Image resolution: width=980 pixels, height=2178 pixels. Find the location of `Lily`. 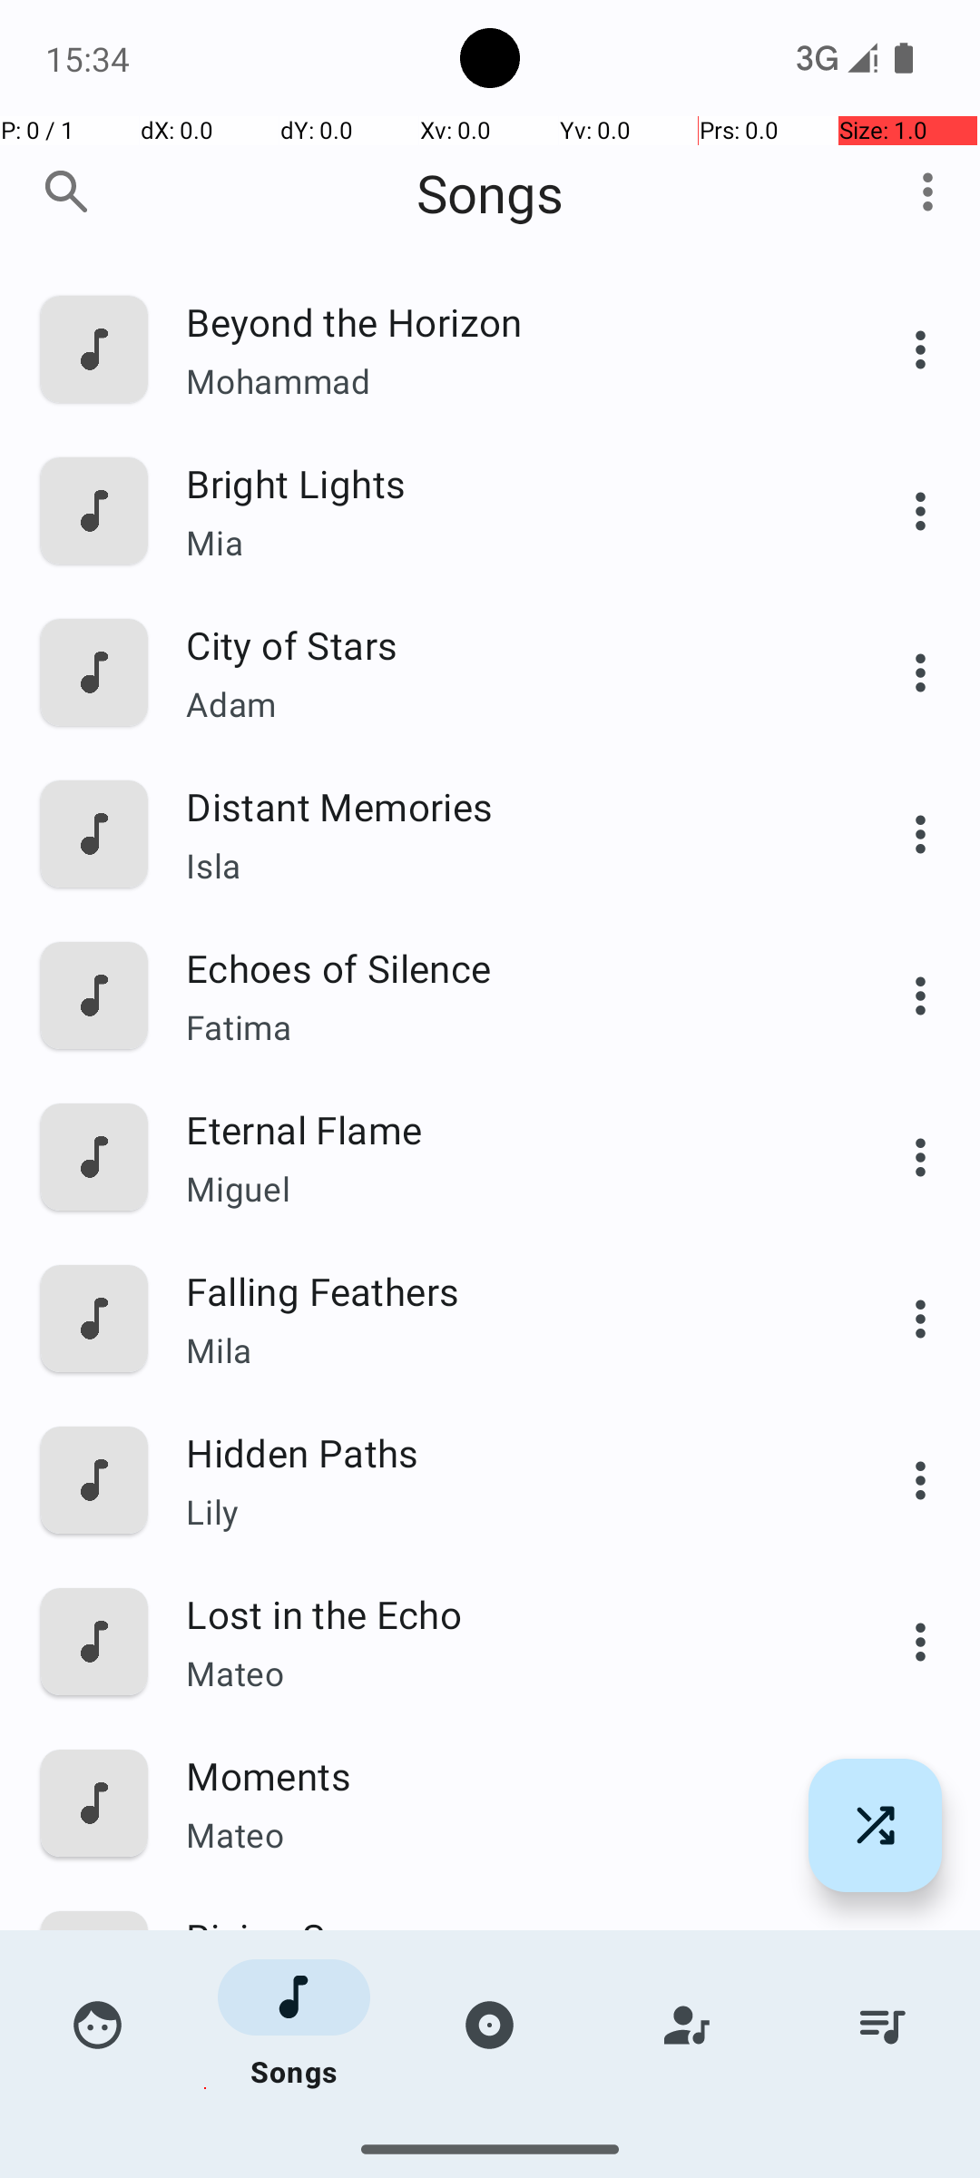

Lily is located at coordinates (505, 1512).